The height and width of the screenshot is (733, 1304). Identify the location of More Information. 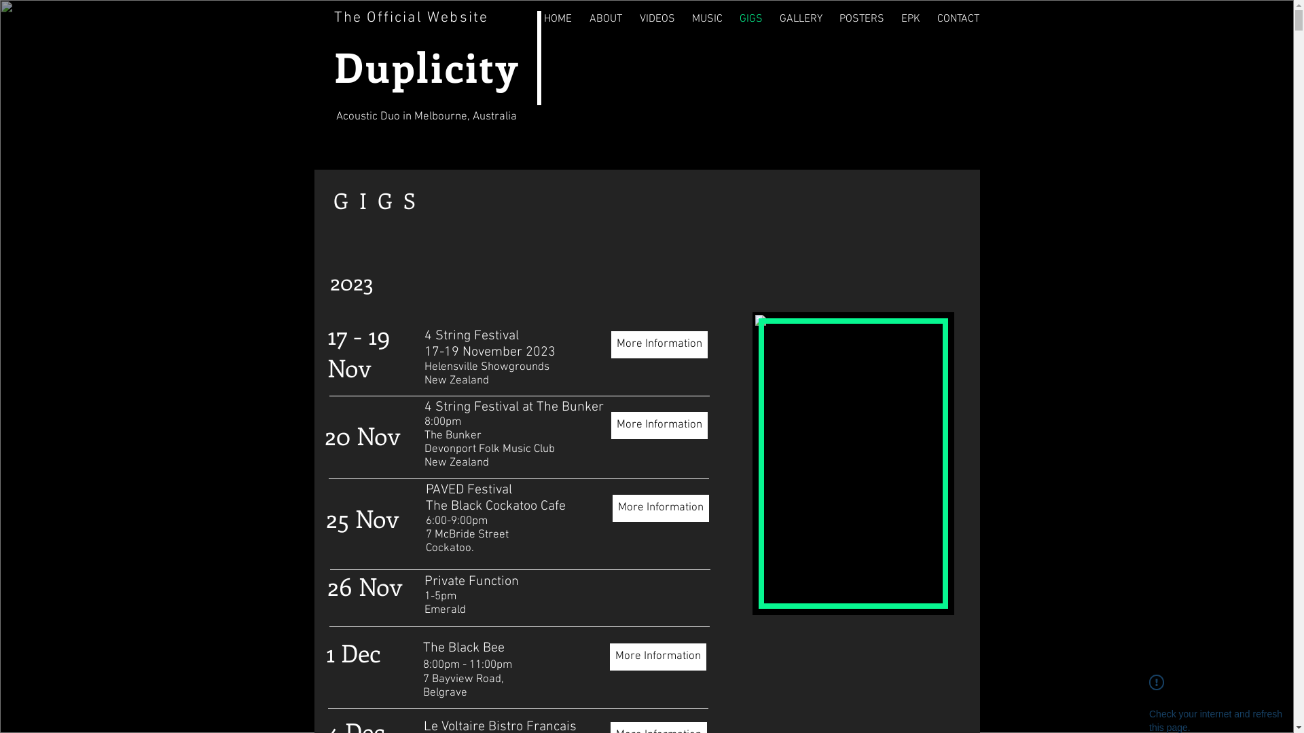
(659, 345).